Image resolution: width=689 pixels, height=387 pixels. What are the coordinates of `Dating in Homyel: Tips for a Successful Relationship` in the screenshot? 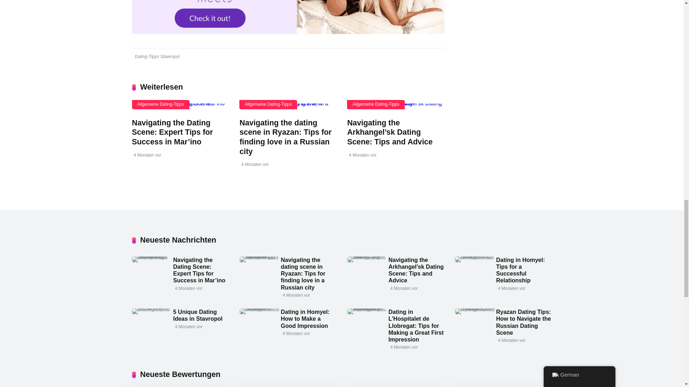 It's located at (520, 270).